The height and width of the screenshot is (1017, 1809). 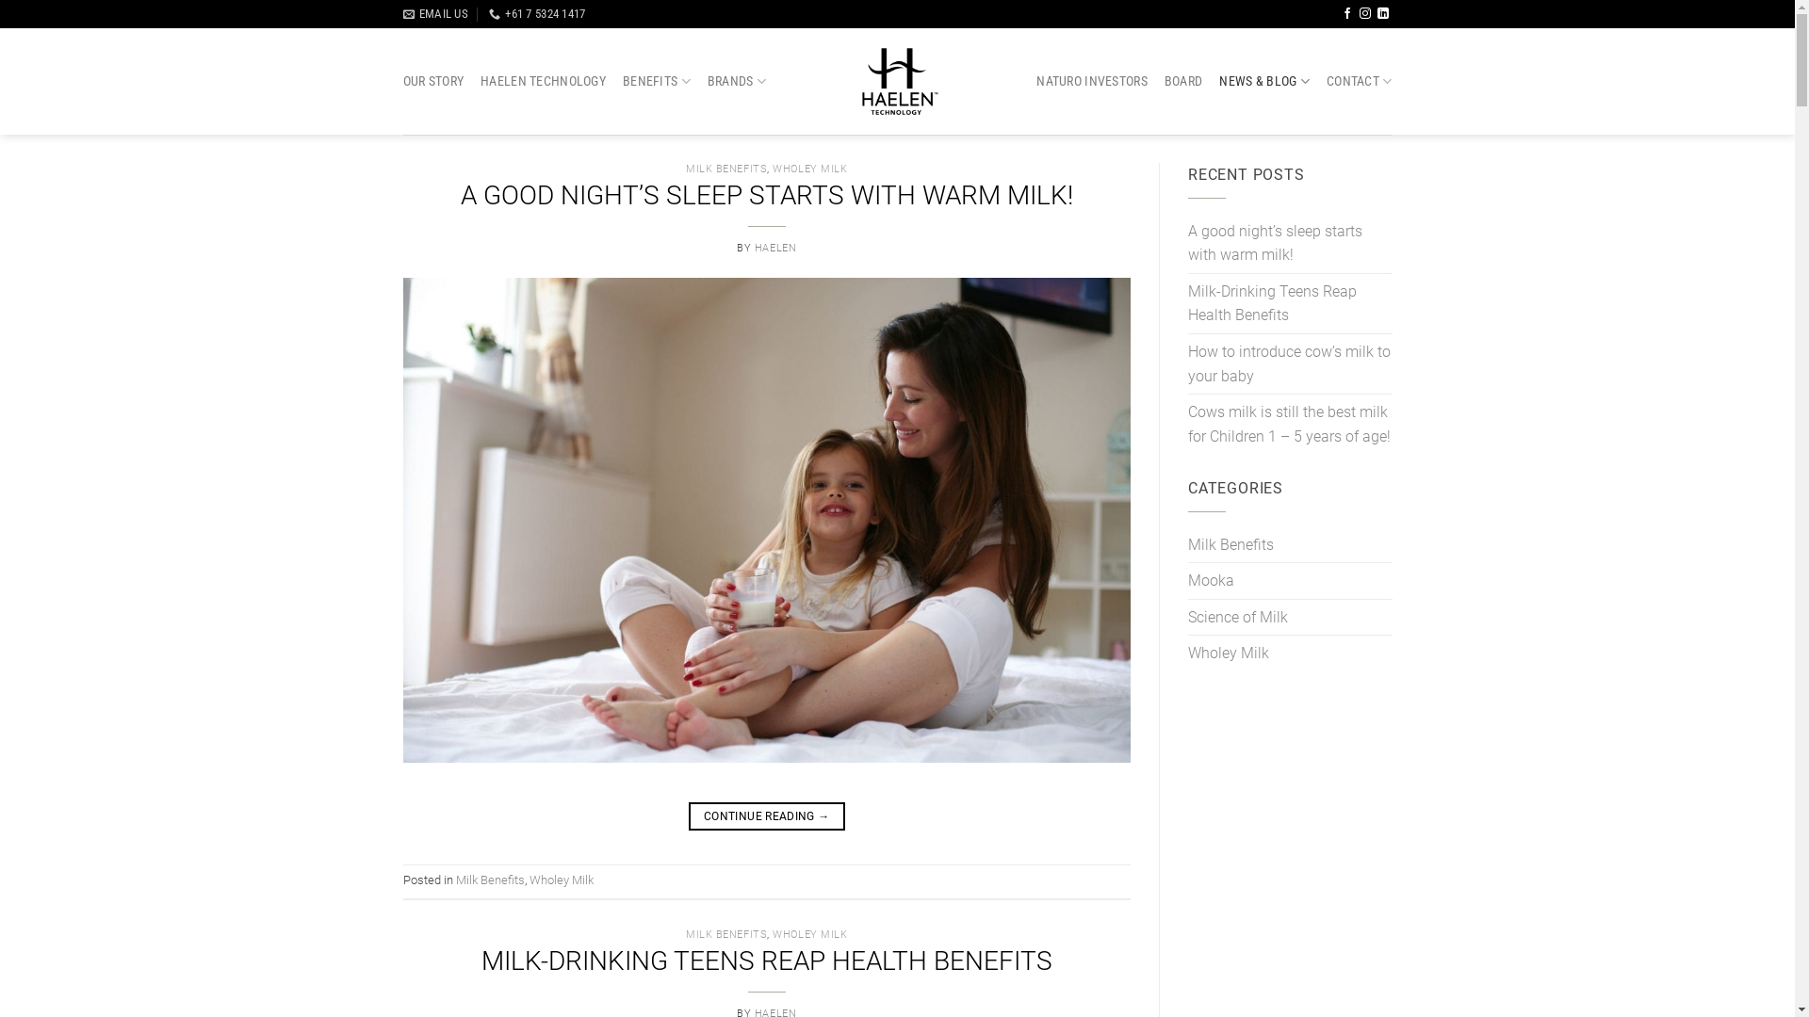 What do you see at coordinates (810, 169) in the screenshot?
I see `WHOLEY MILK` at bounding box center [810, 169].